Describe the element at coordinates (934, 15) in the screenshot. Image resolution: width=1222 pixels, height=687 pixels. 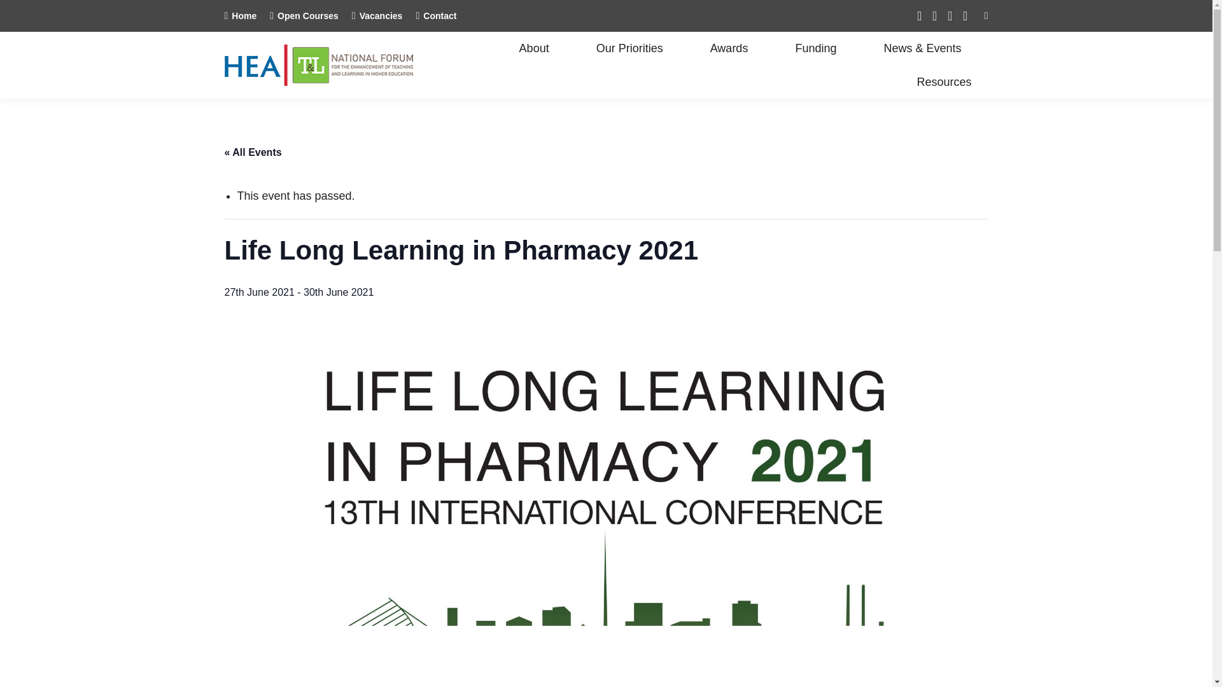
I see `Linkedin page opens in new window` at that location.